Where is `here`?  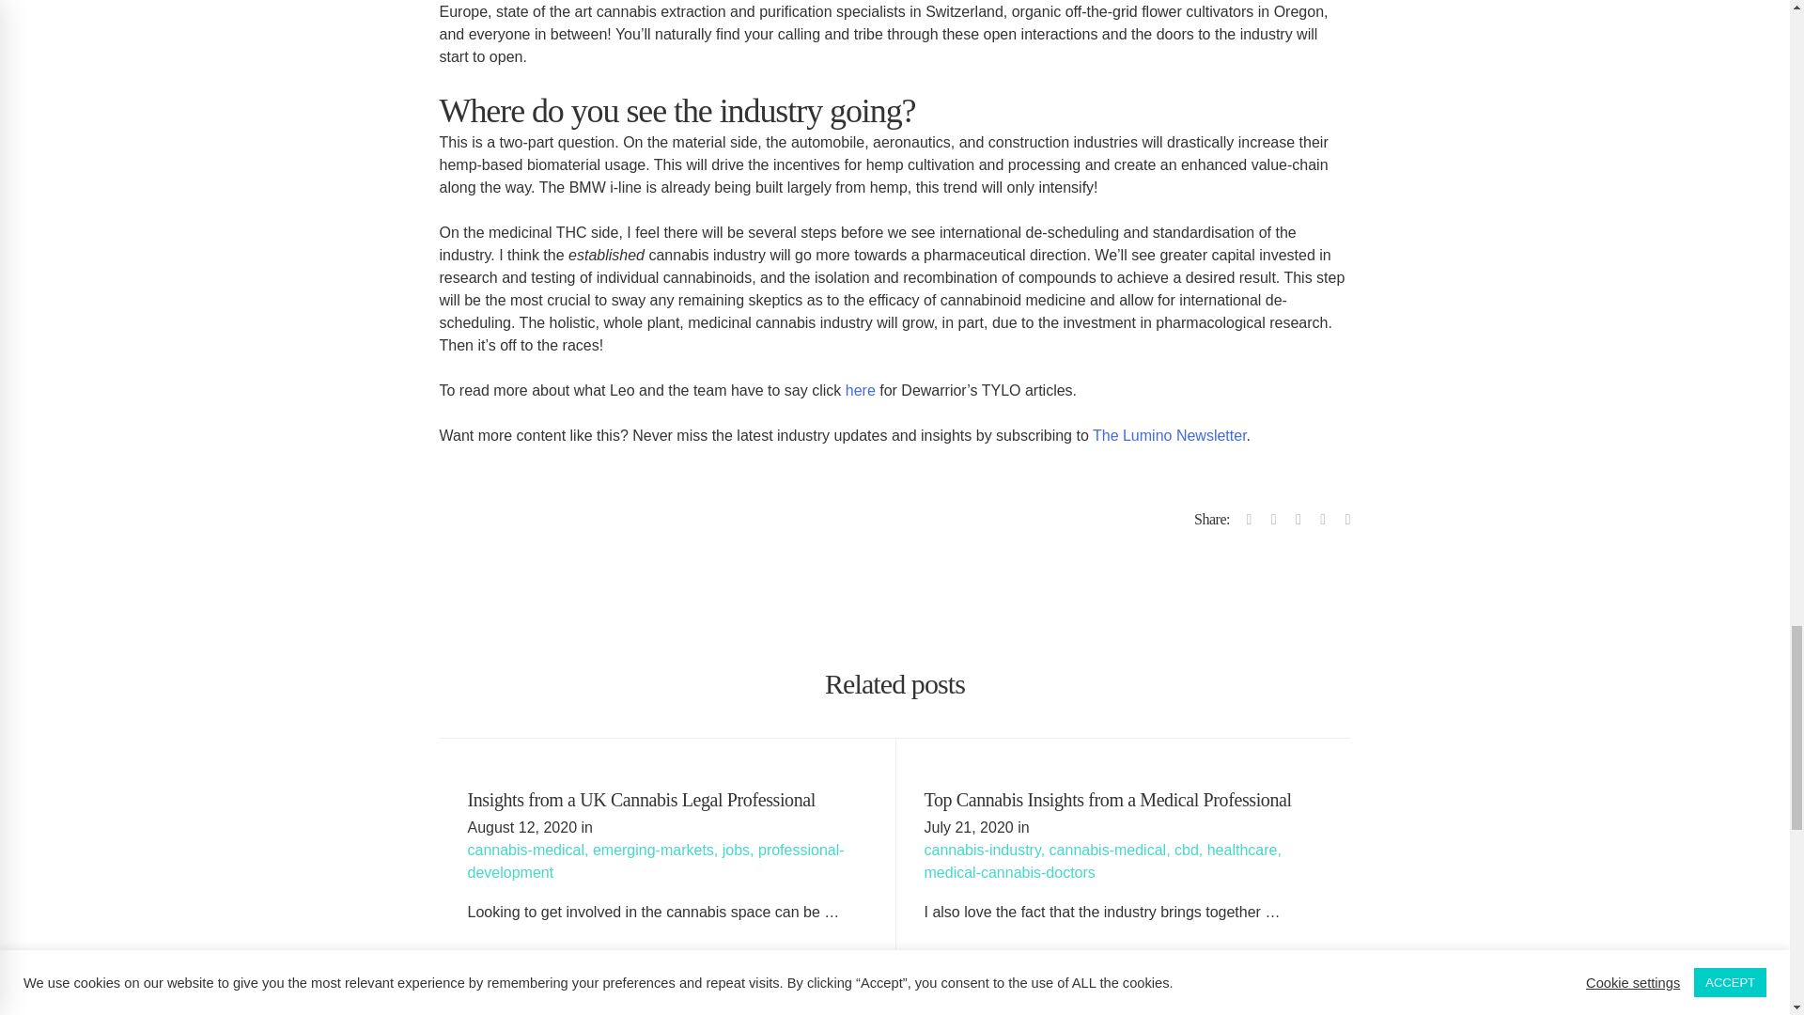
here is located at coordinates (861, 391).